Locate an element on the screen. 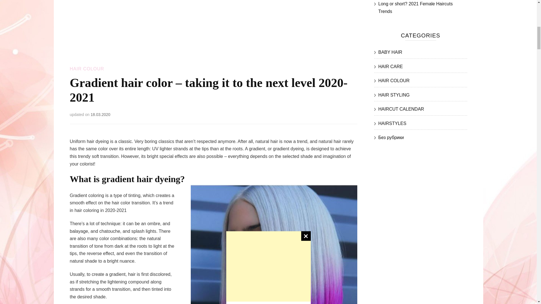 Image resolution: width=541 pixels, height=304 pixels. HAIR STYLING is located at coordinates (394, 95).